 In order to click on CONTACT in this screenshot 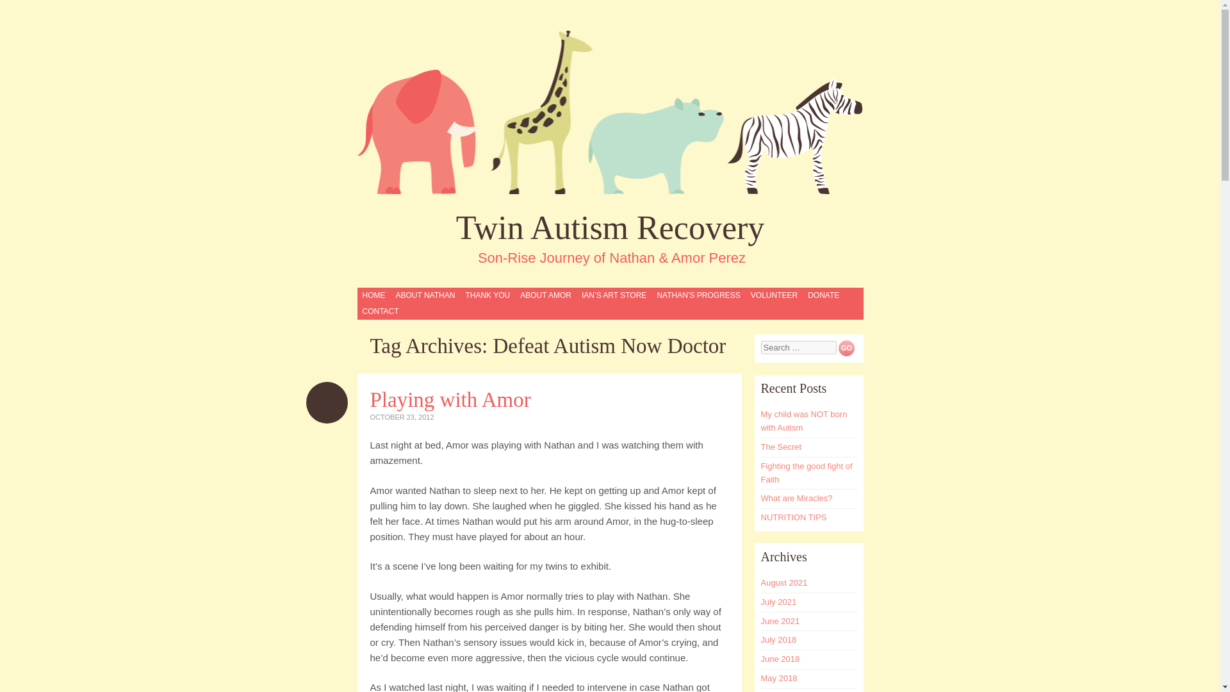, I will do `click(381, 311)`.